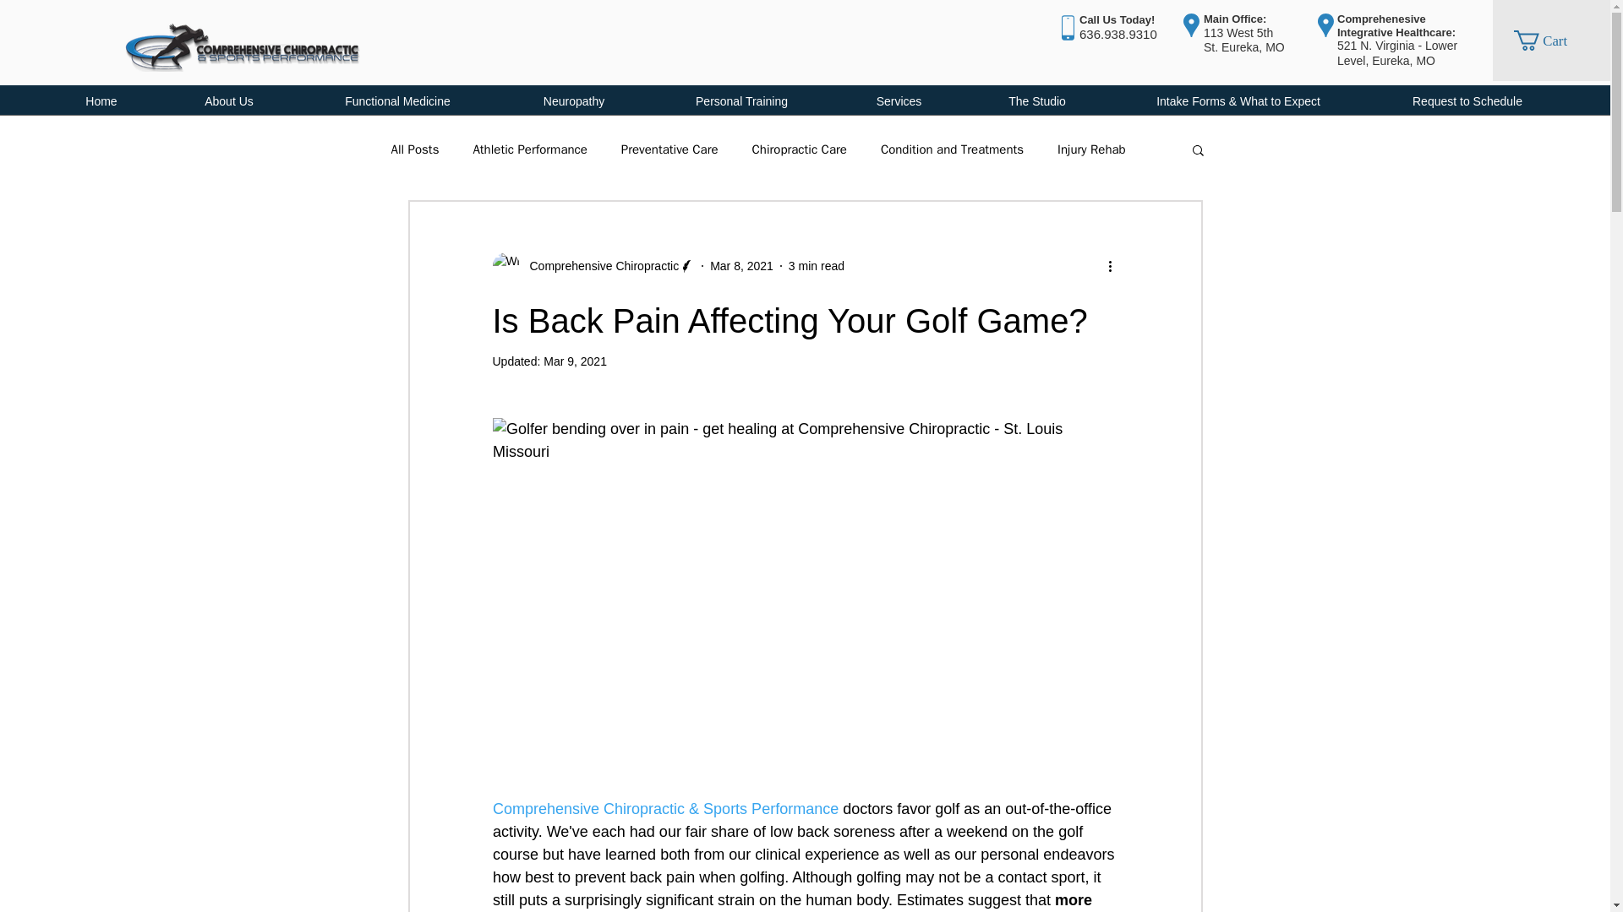  I want to click on About Us, so click(228, 101).